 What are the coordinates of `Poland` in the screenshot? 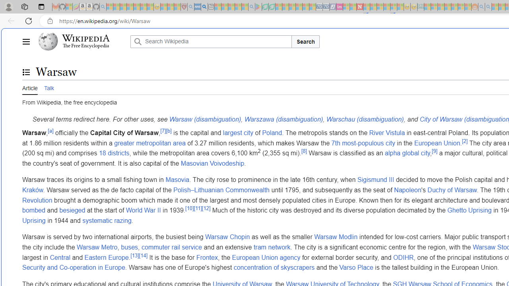 It's located at (272, 132).